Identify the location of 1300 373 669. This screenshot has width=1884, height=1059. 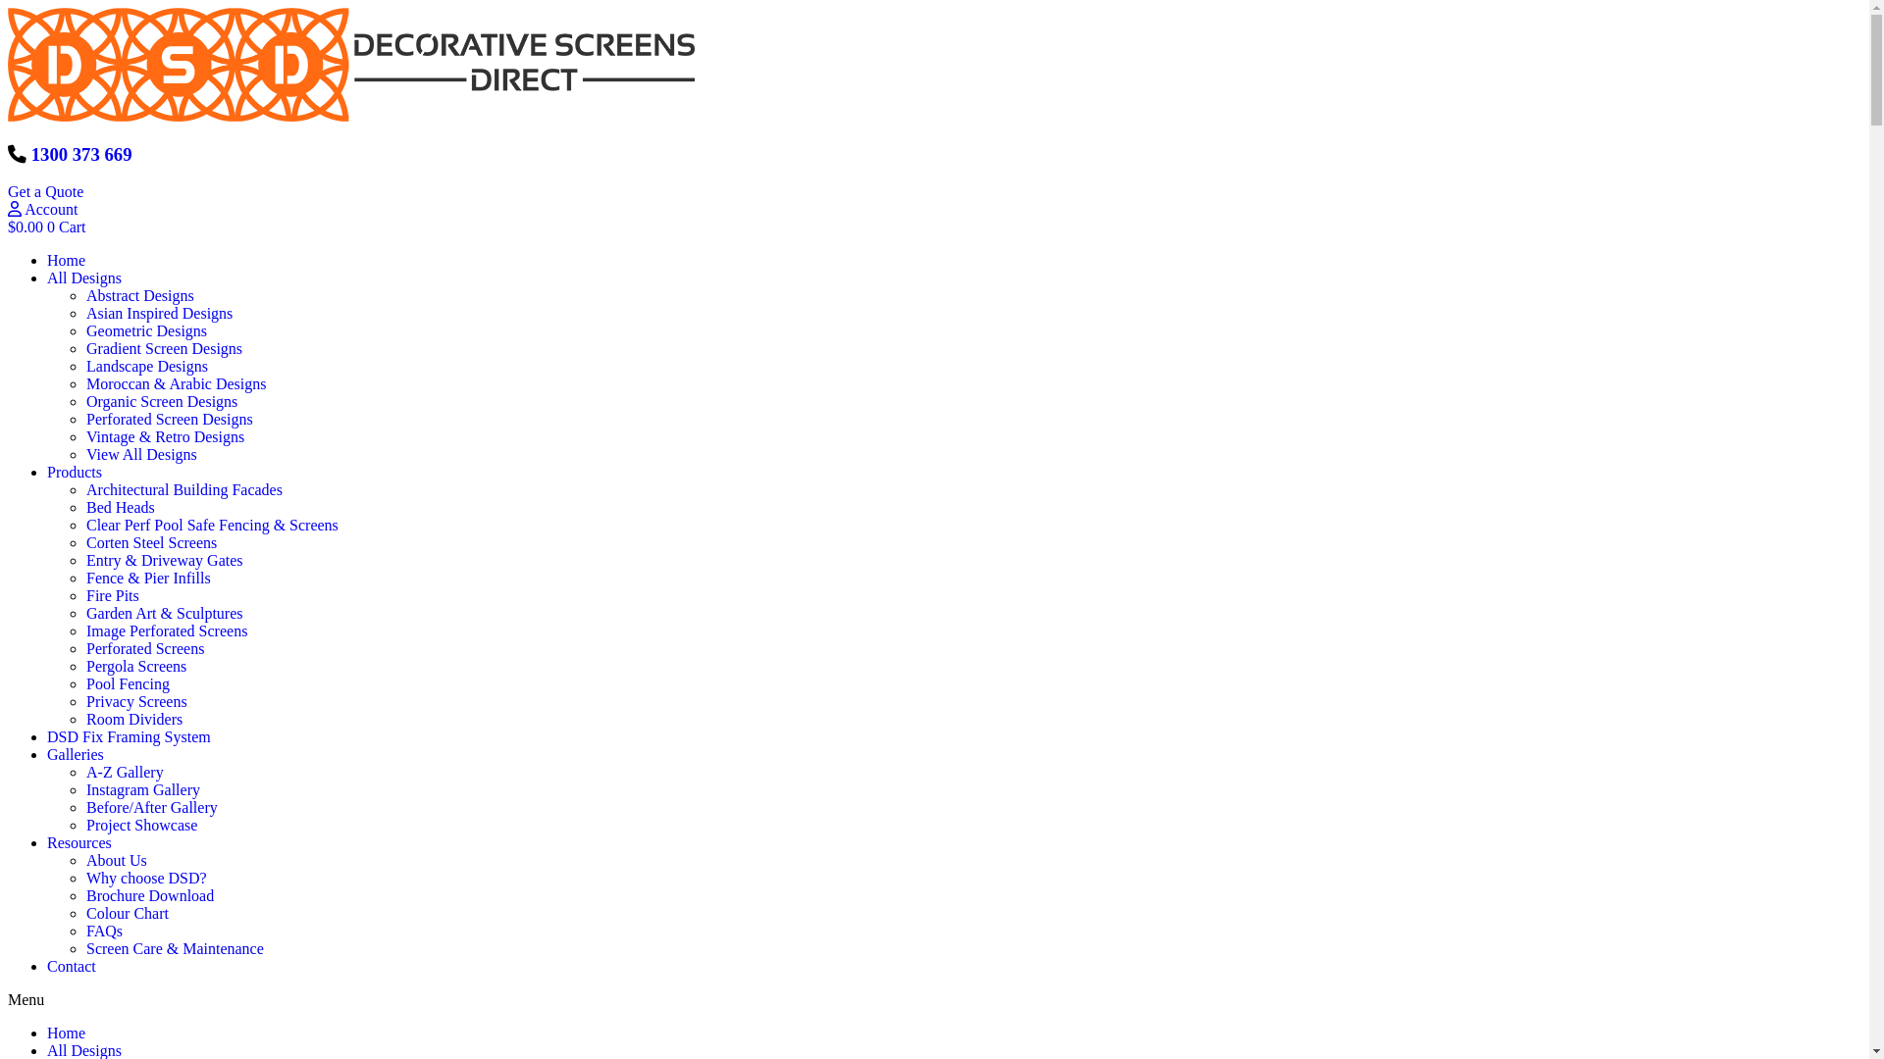
(82, 155).